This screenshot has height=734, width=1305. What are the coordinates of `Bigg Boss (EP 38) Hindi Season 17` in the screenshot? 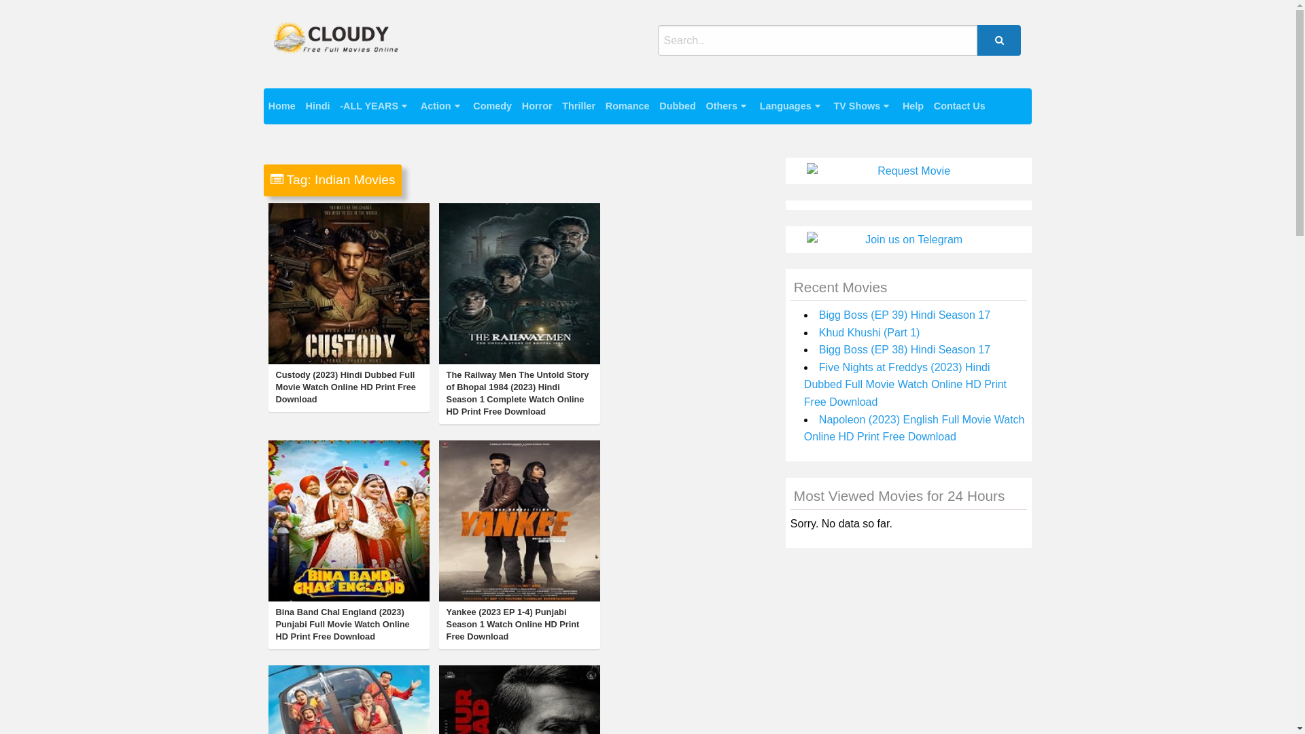 It's located at (905, 349).